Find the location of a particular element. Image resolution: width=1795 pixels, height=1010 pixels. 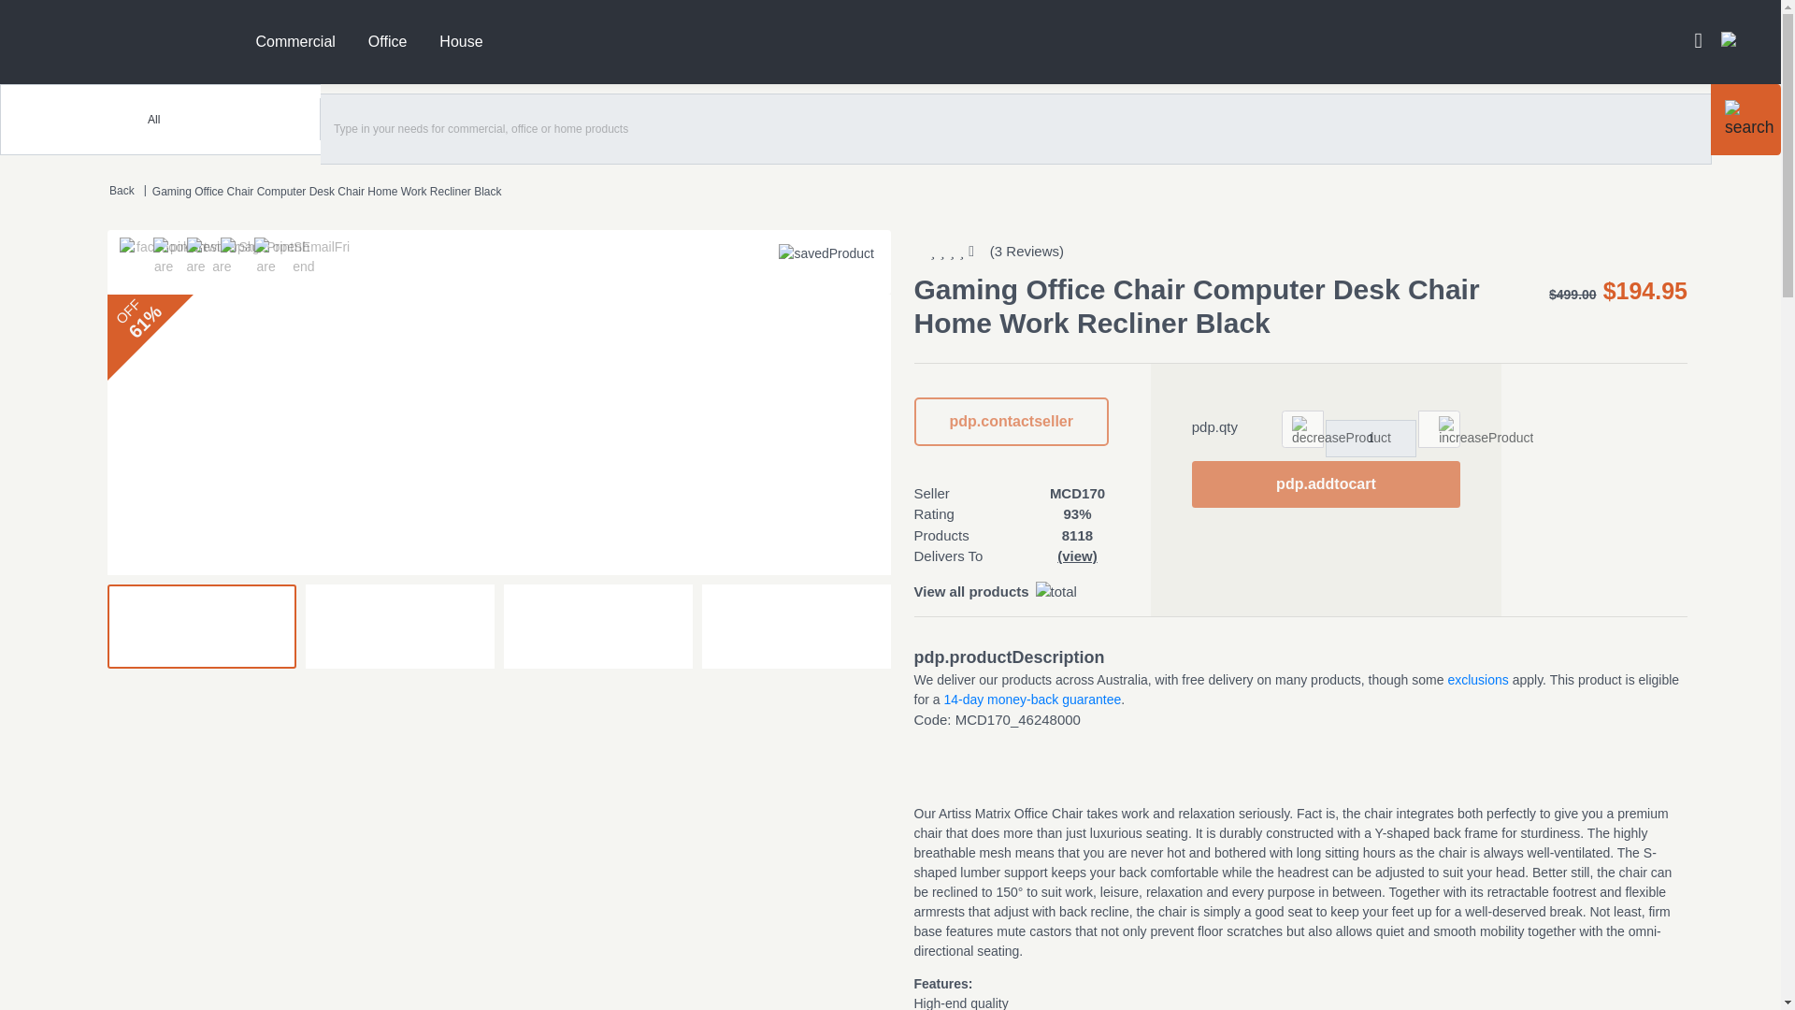

sawce is located at coordinates (112, 41).